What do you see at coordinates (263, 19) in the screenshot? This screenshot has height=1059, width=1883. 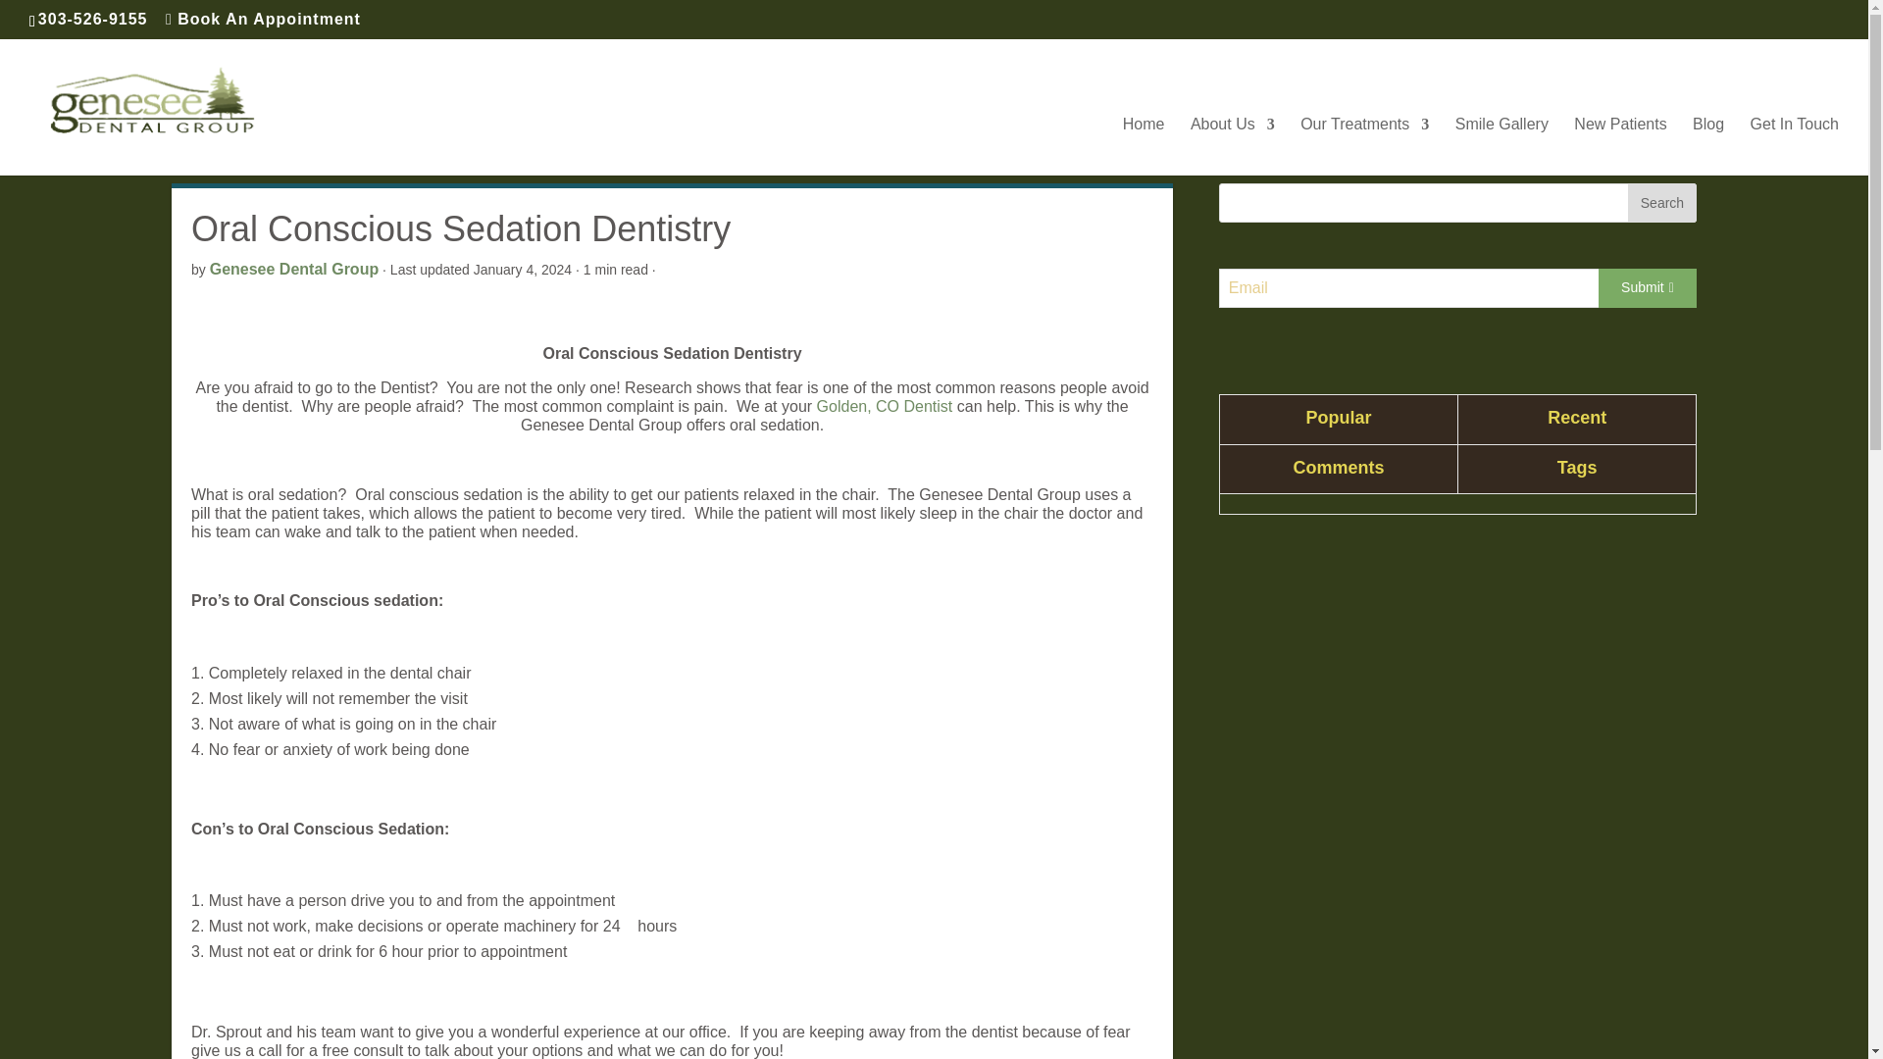 I see `Book An Appointment` at bounding box center [263, 19].